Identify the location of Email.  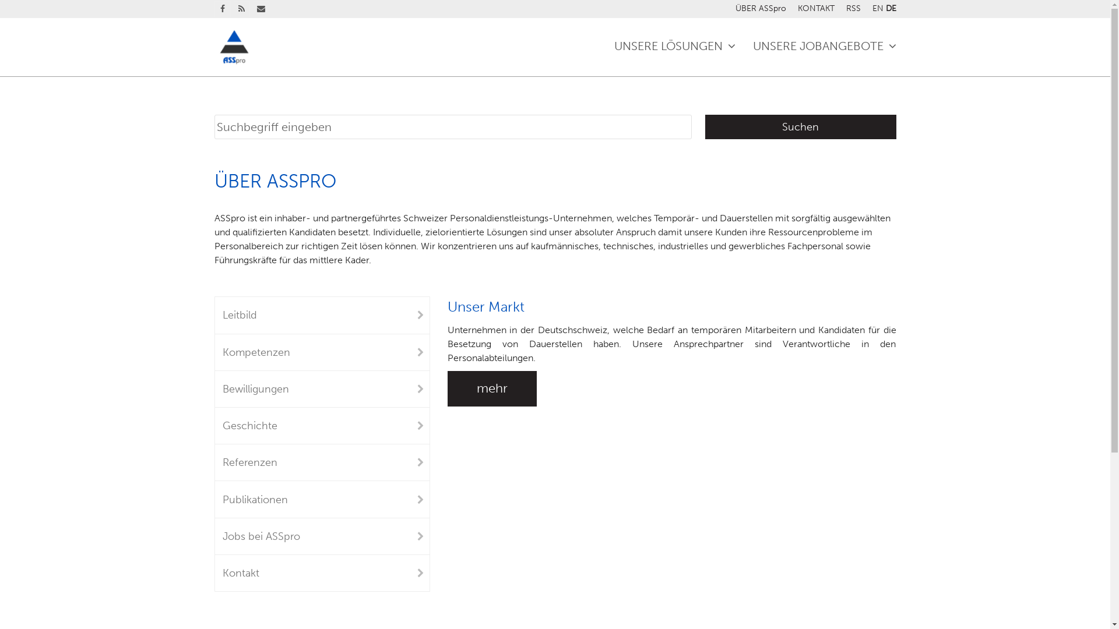
(261, 9).